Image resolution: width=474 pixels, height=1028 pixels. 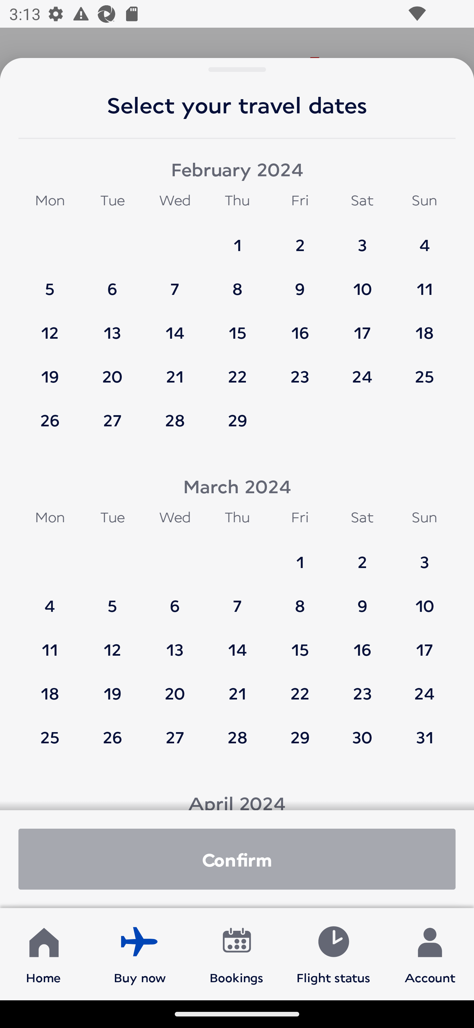 I want to click on 15, so click(x=300, y=643).